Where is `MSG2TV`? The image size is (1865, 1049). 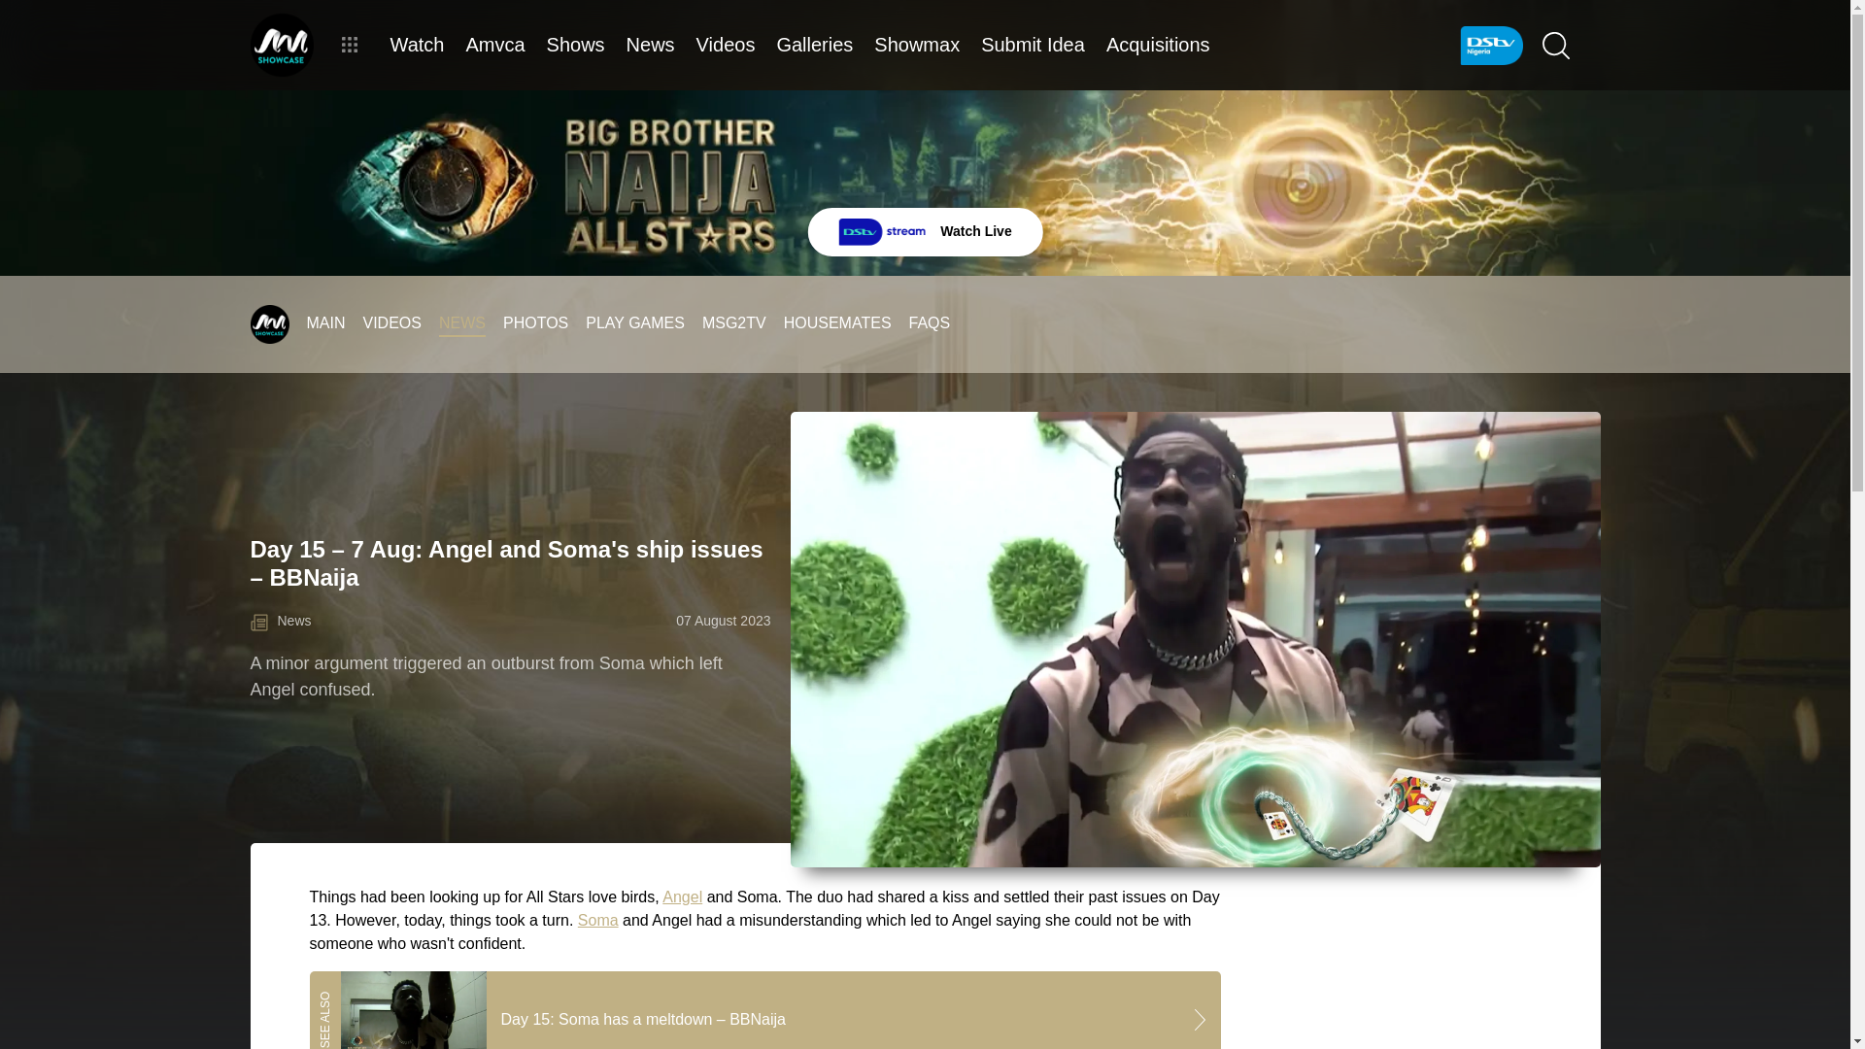
MSG2TV is located at coordinates (734, 322).